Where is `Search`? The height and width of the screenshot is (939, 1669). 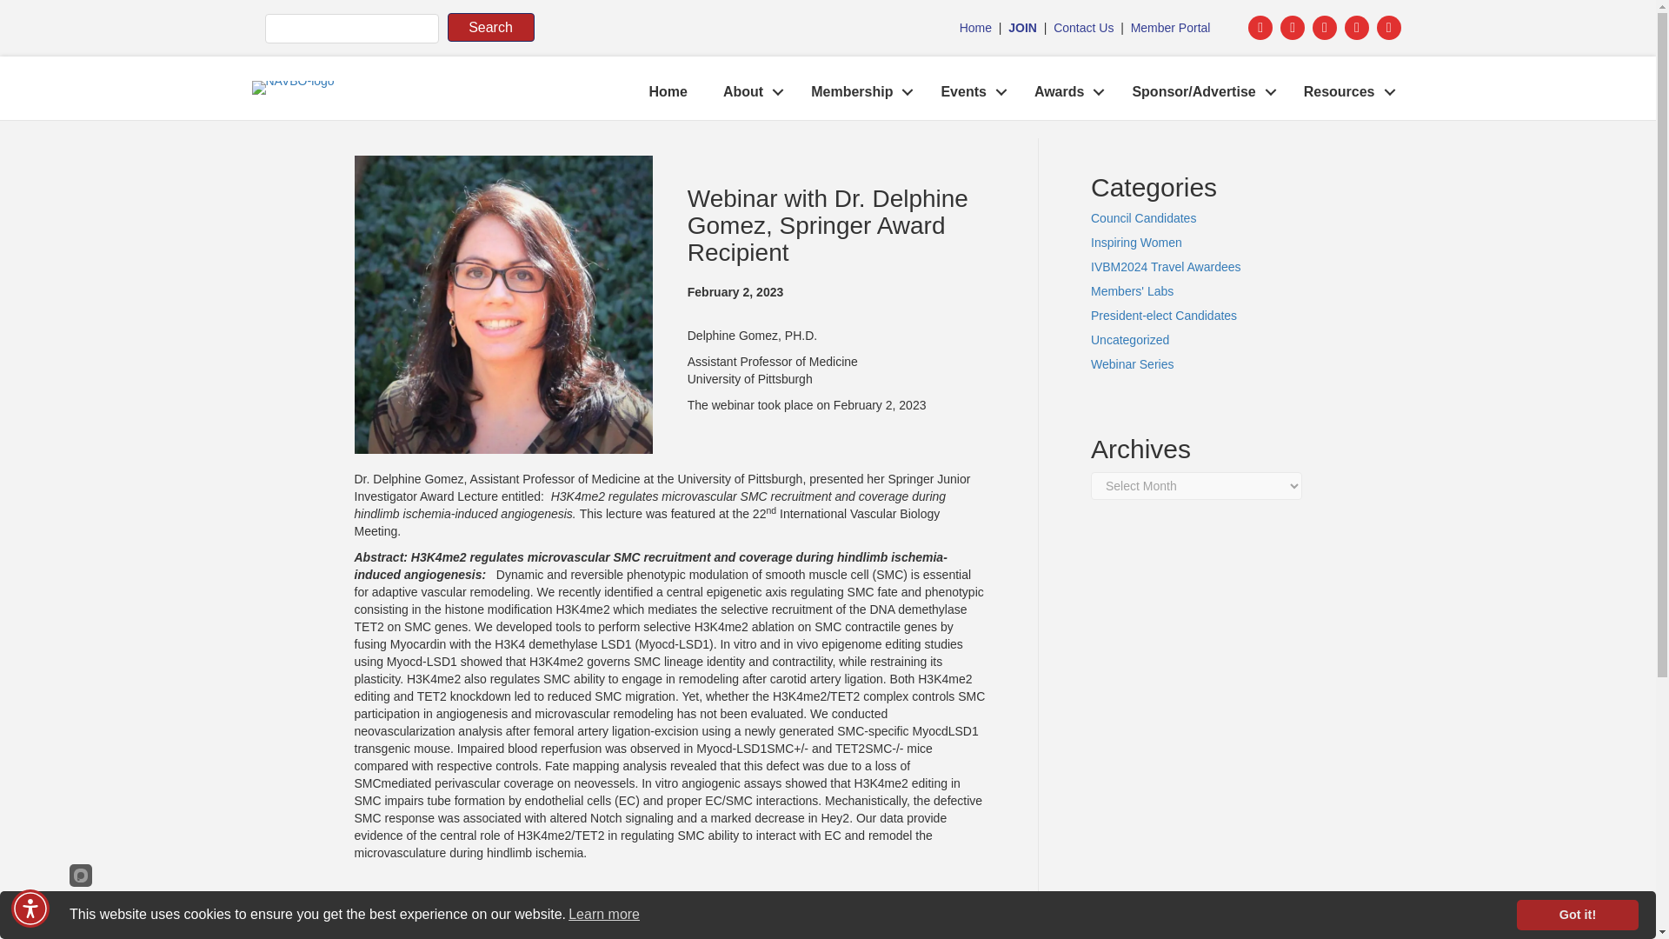 Search is located at coordinates (490, 27).